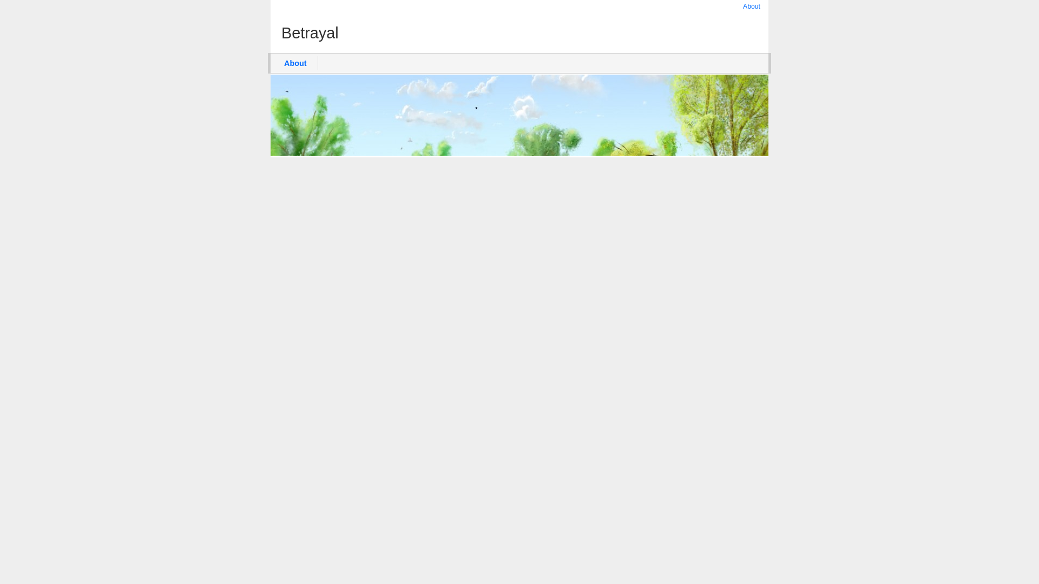 The image size is (1039, 584). I want to click on About, so click(295, 63).